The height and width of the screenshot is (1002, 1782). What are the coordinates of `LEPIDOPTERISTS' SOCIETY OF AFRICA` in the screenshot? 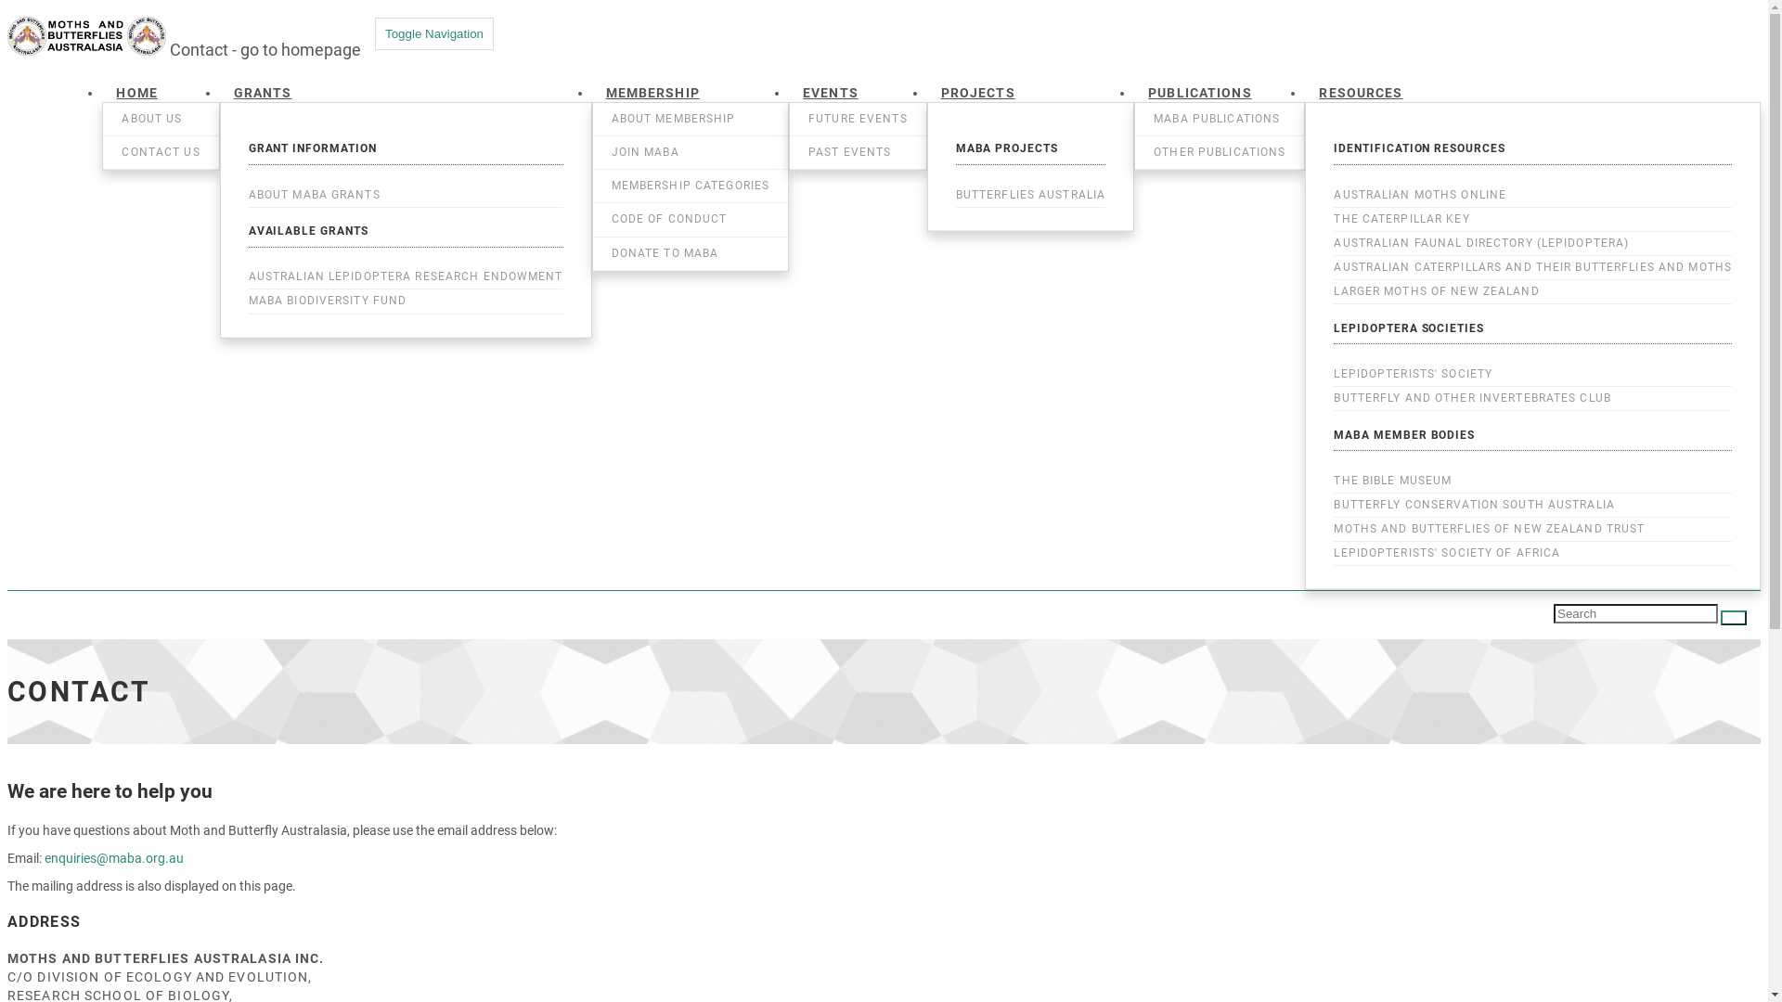 It's located at (1533, 553).